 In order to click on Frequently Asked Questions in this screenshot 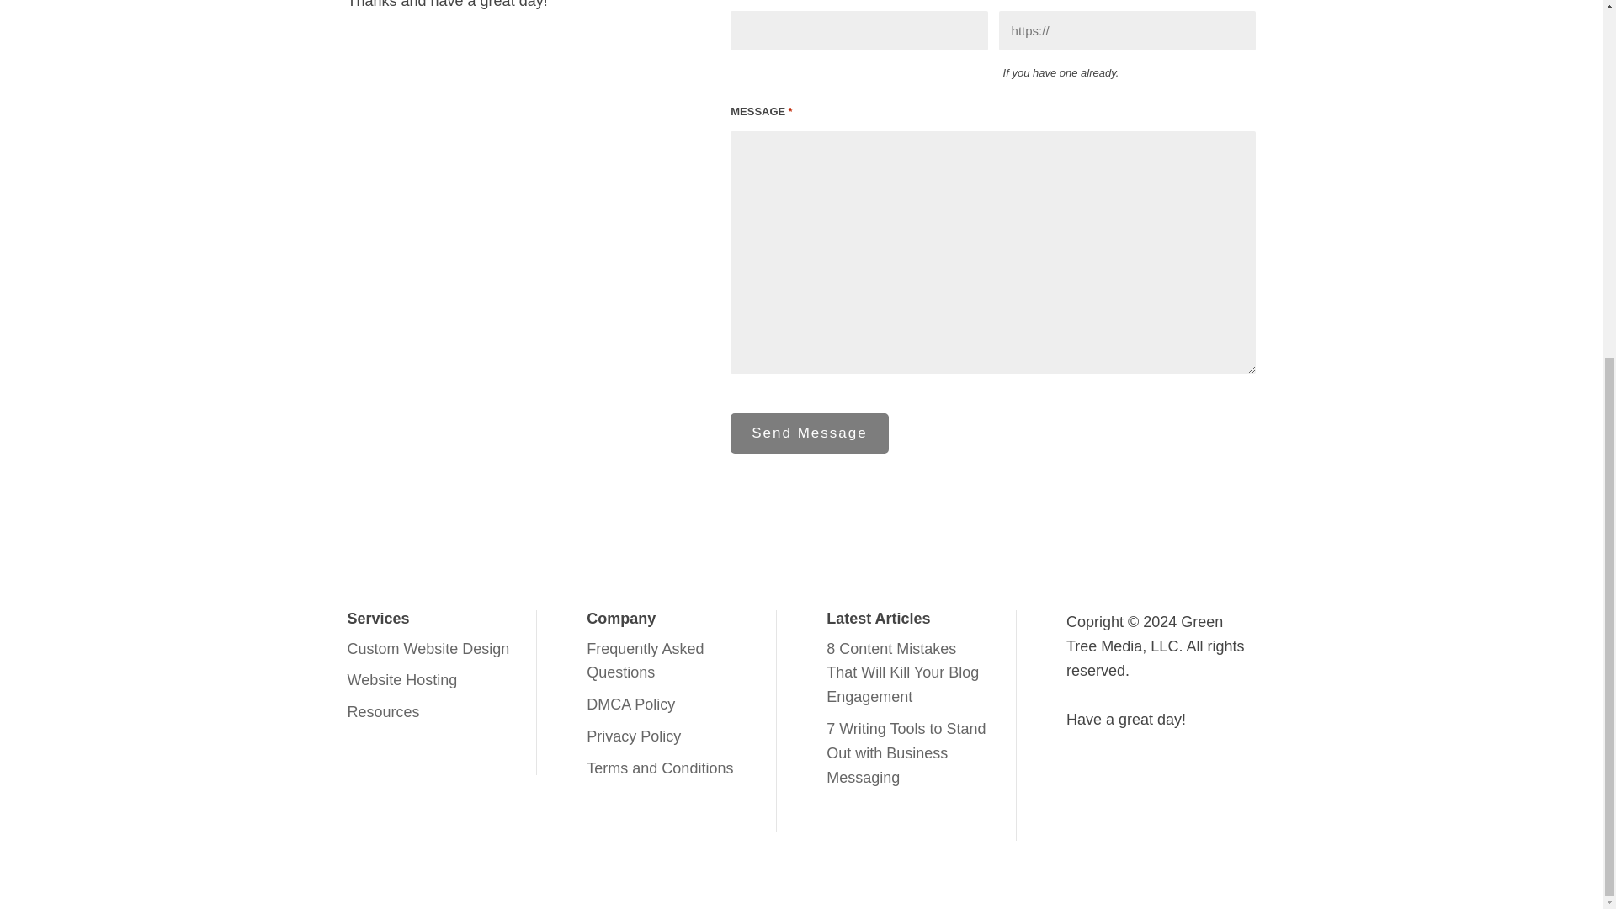, I will do `click(645, 662)`.